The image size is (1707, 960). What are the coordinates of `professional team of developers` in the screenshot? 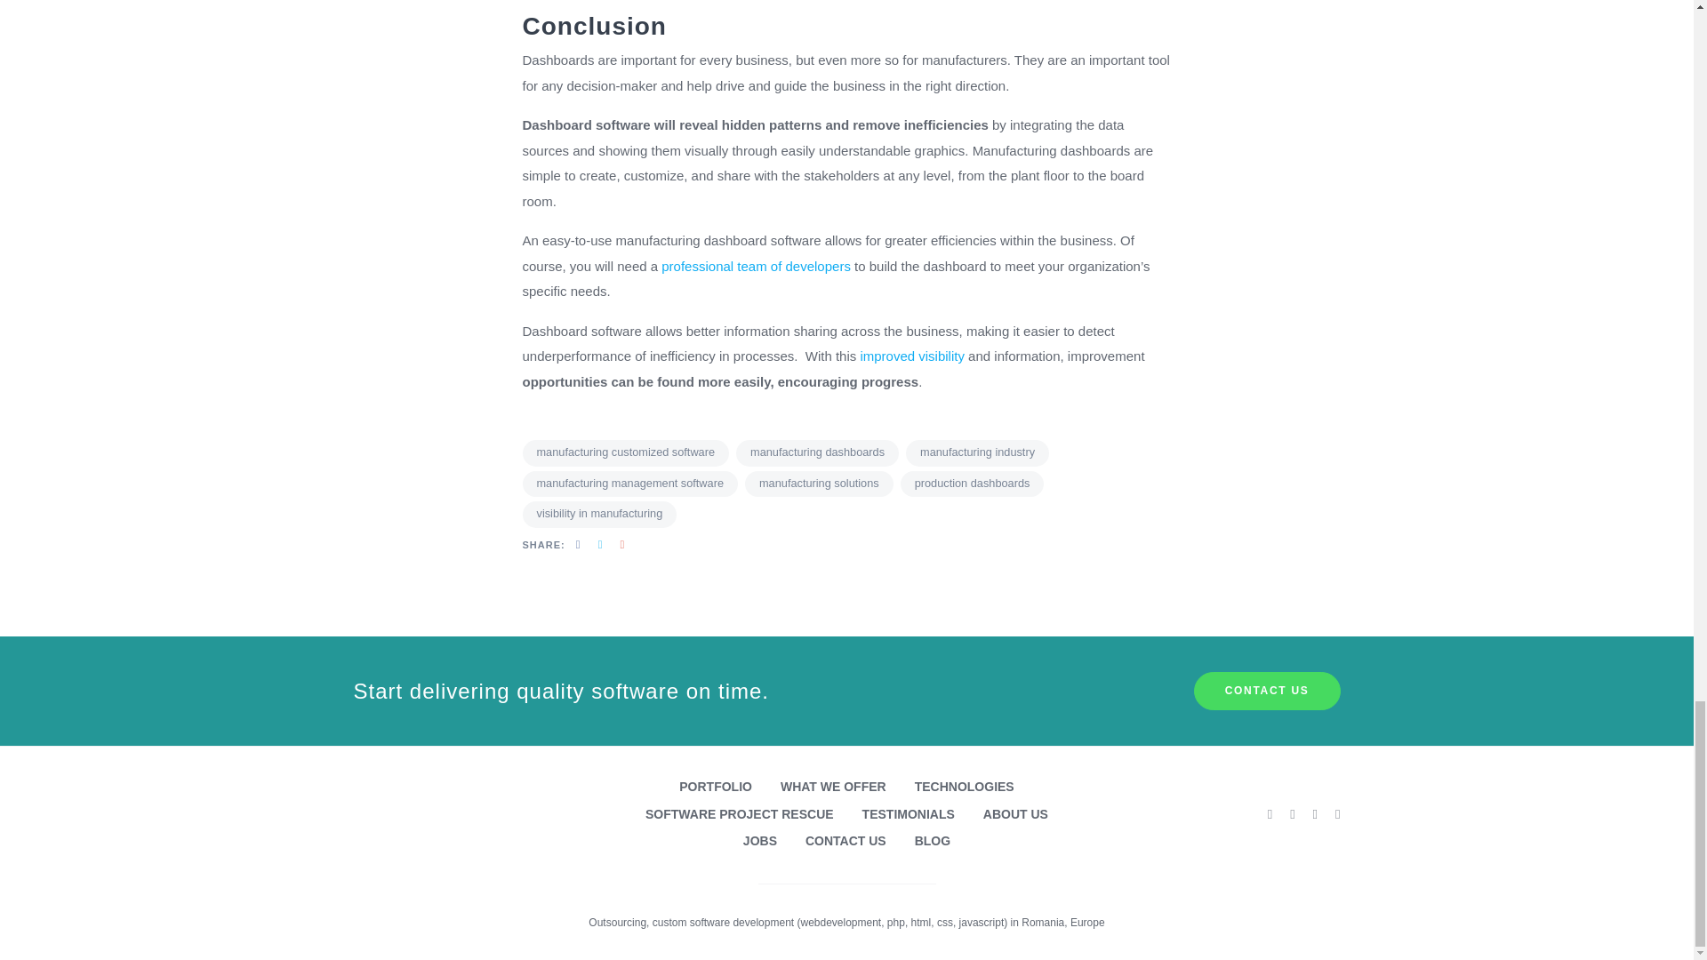 It's located at (757, 265).